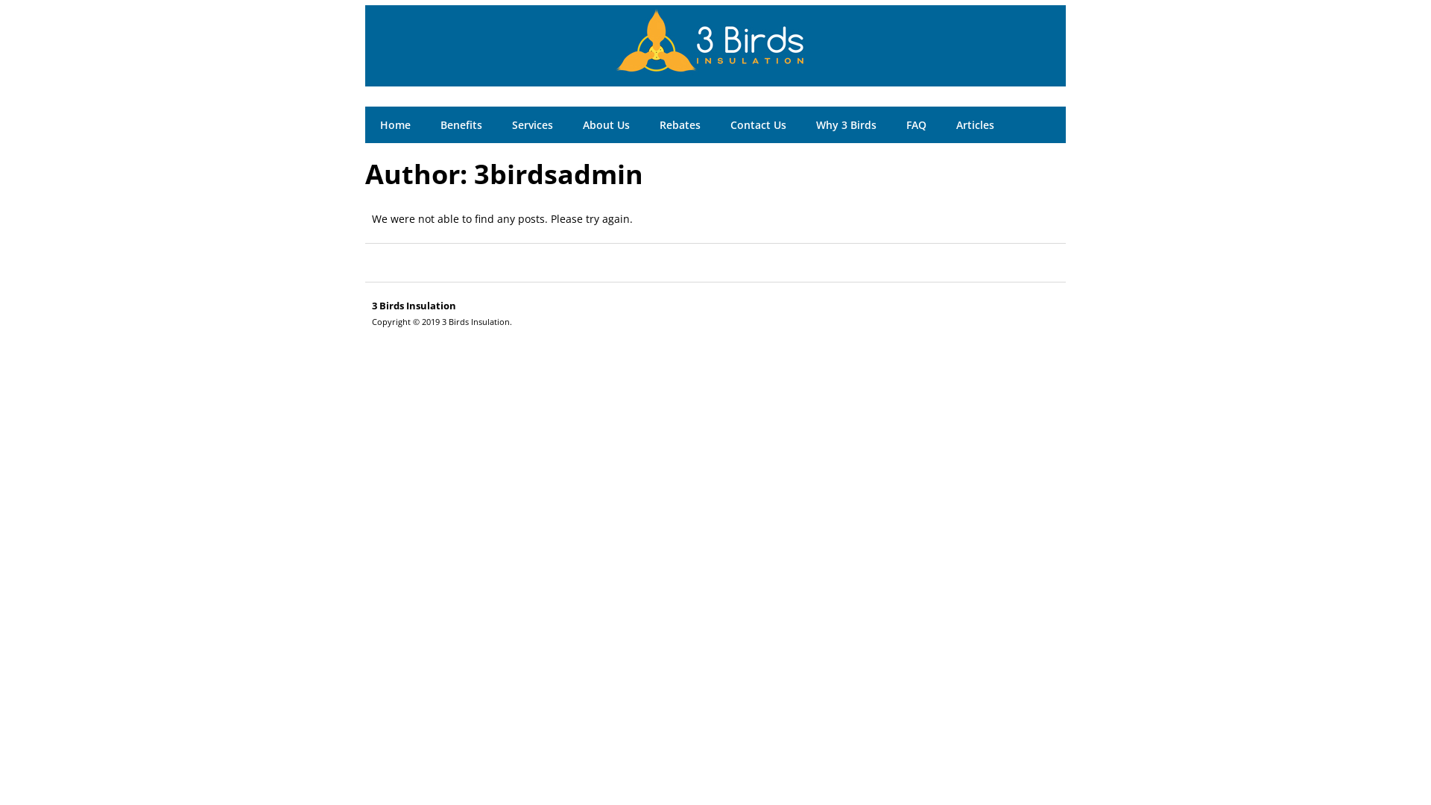 Image resolution: width=1431 pixels, height=805 pixels. I want to click on 3 Birds Insulation, so click(715, 70).